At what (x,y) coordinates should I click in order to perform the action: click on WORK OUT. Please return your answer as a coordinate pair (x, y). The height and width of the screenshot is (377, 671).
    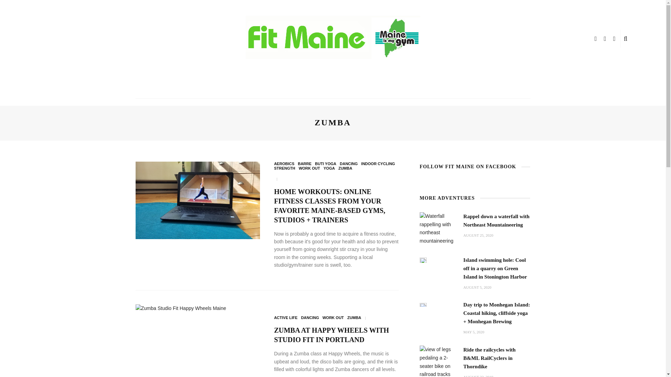
    Looking at the image, I should click on (359, 88).